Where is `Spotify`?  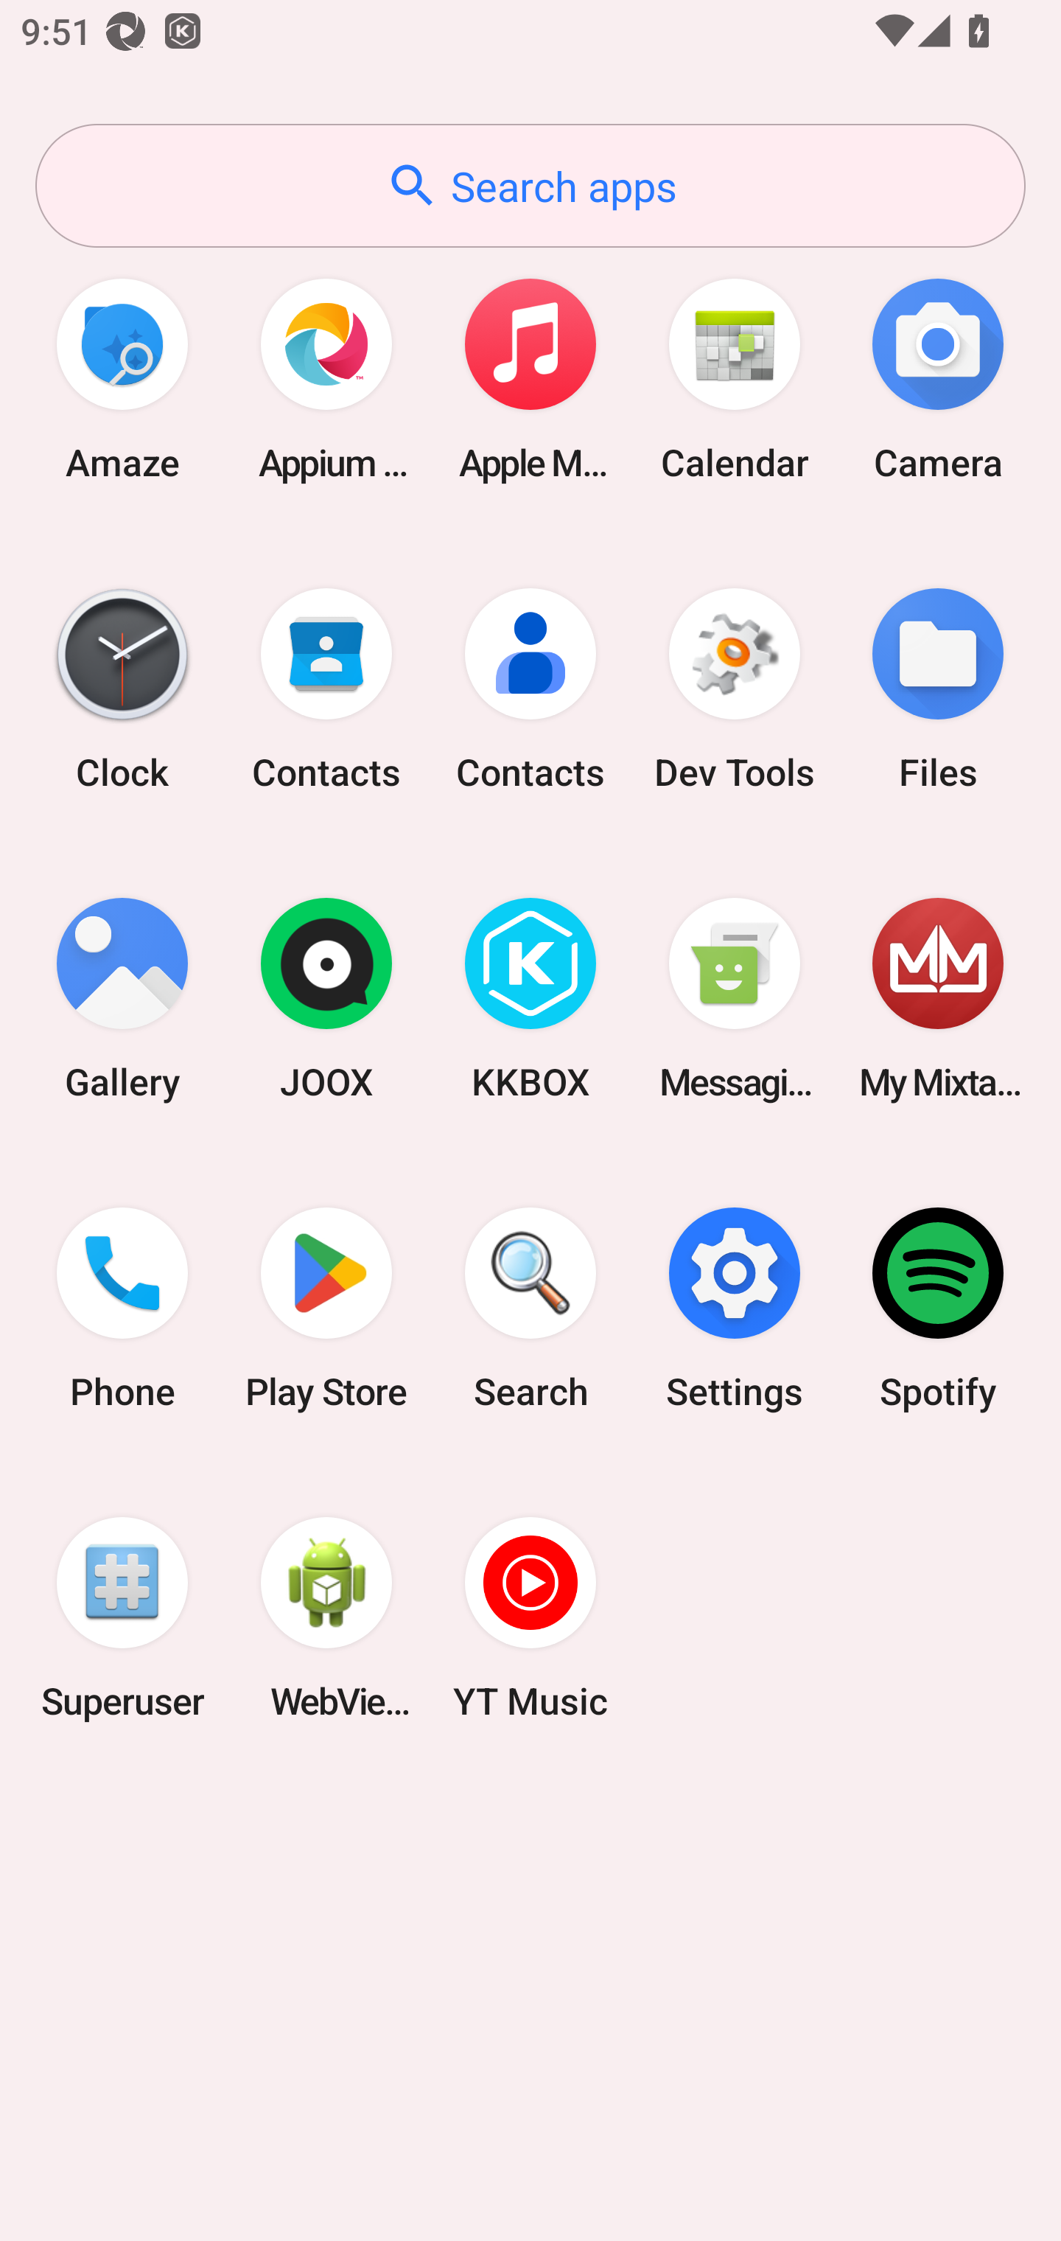 Spotify is located at coordinates (938, 1308).